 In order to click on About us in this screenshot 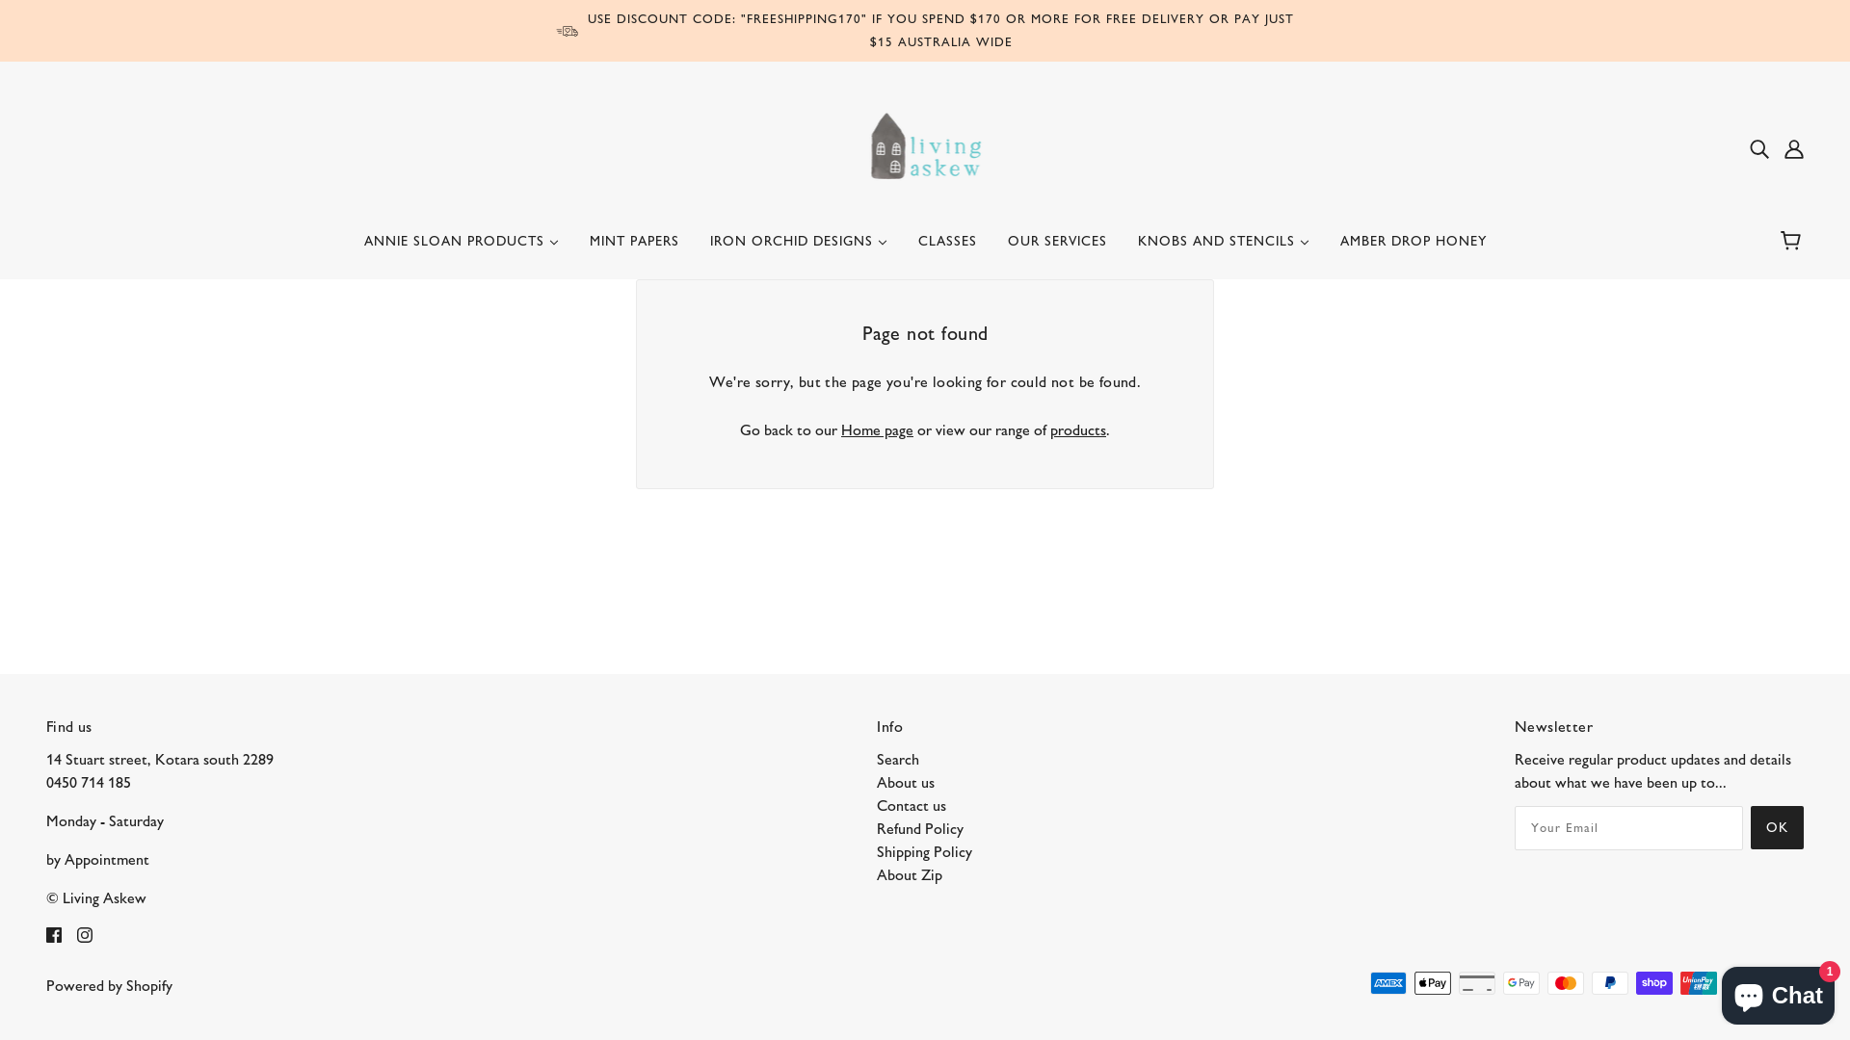, I will do `click(906, 782)`.